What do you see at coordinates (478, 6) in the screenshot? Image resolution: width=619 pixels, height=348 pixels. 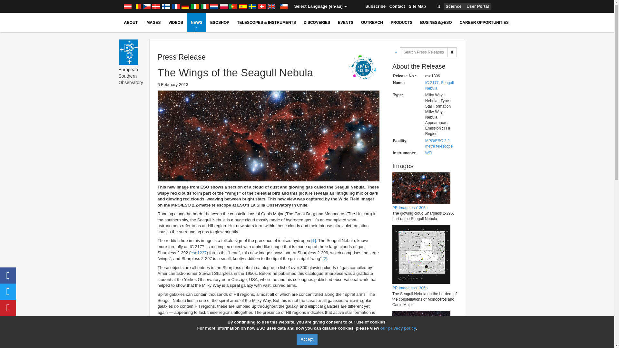 I see `User Portal` at bounding box center [478, 6].